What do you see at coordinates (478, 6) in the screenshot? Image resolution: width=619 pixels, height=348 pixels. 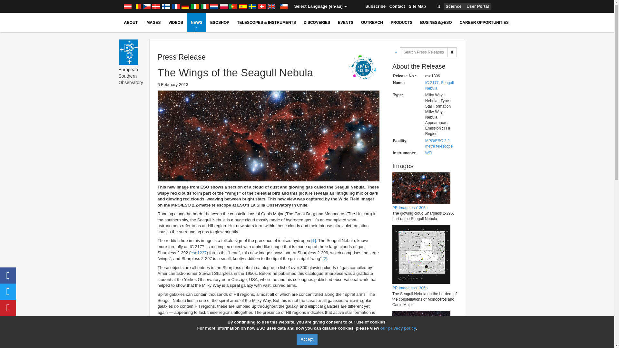 I see `User Portal` at bounding box center [478, 6].